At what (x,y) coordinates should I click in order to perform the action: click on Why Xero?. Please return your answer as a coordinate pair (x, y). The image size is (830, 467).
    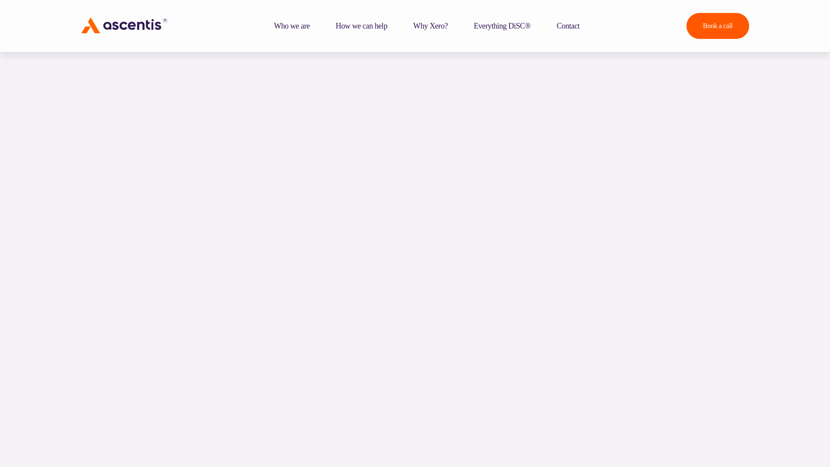
    Looking at the image, I should click on (430, 26).